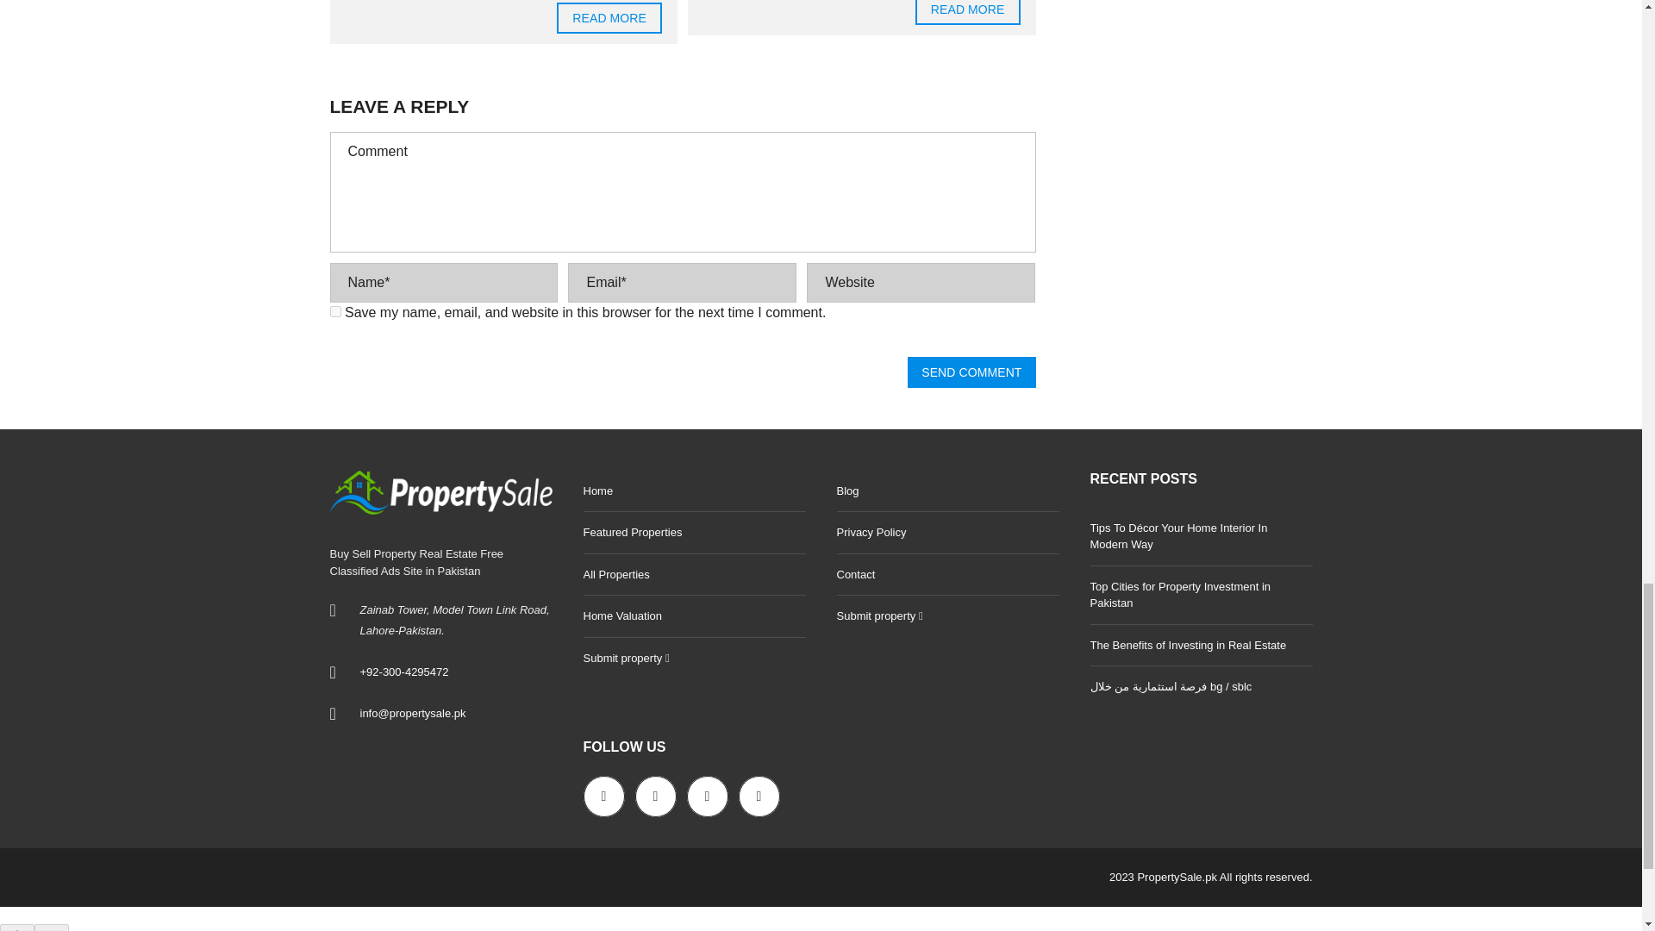 This screenshot has height=931, width=1655. I want to click on yes, so click(334, 312).